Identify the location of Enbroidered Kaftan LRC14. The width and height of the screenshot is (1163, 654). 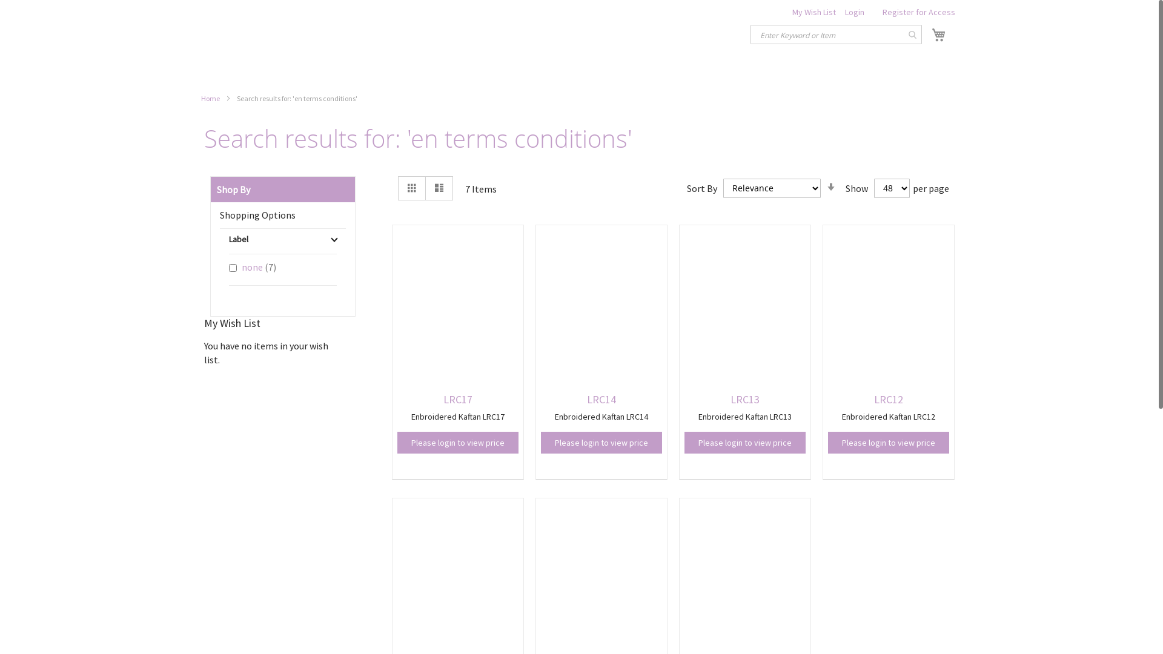
(602, 417).